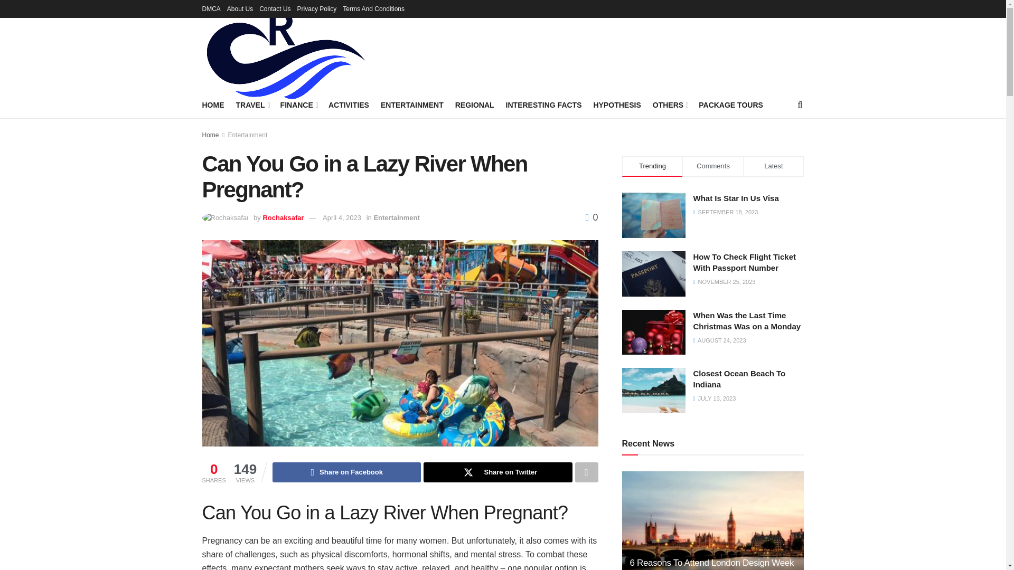 The height and width of the screenshot is (570, 1014). What do you see at coordinates (317, 8) in the screenshot?
I see `Privacy Policy` at bounding box center [317, 8].